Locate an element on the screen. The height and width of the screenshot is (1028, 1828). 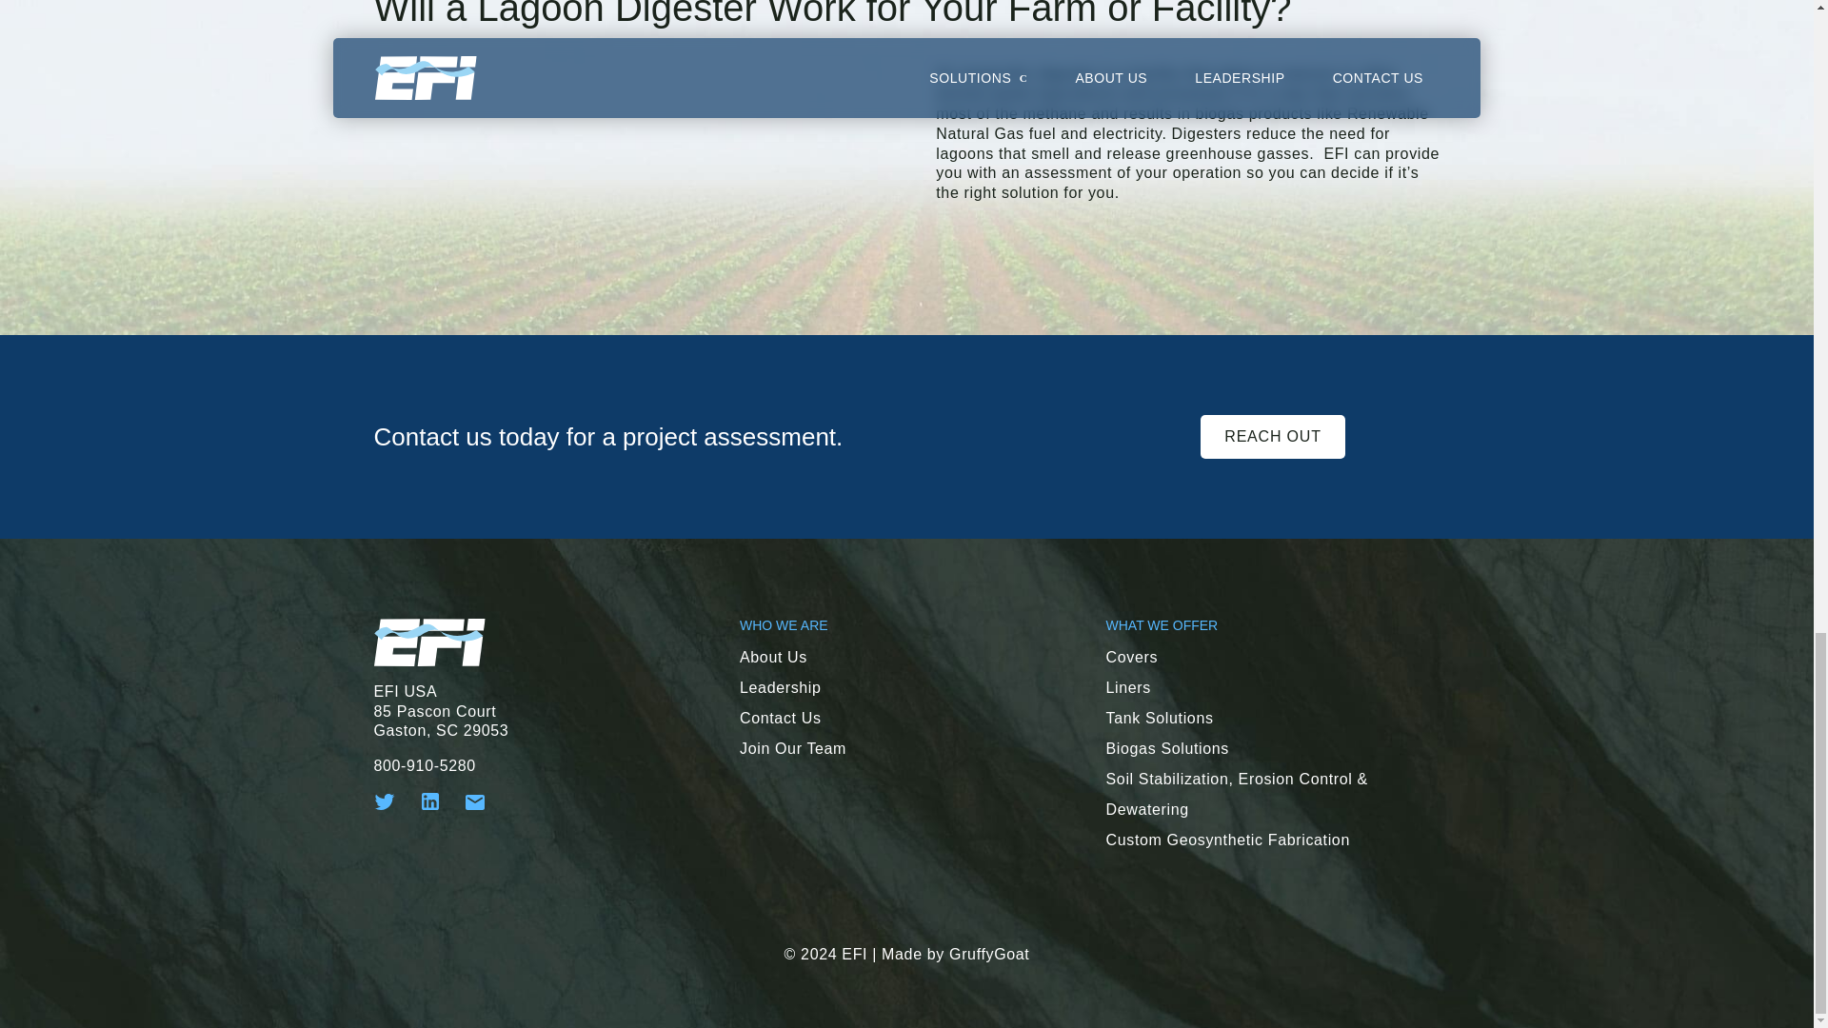
Covers is located at coordinates (1132, 657).